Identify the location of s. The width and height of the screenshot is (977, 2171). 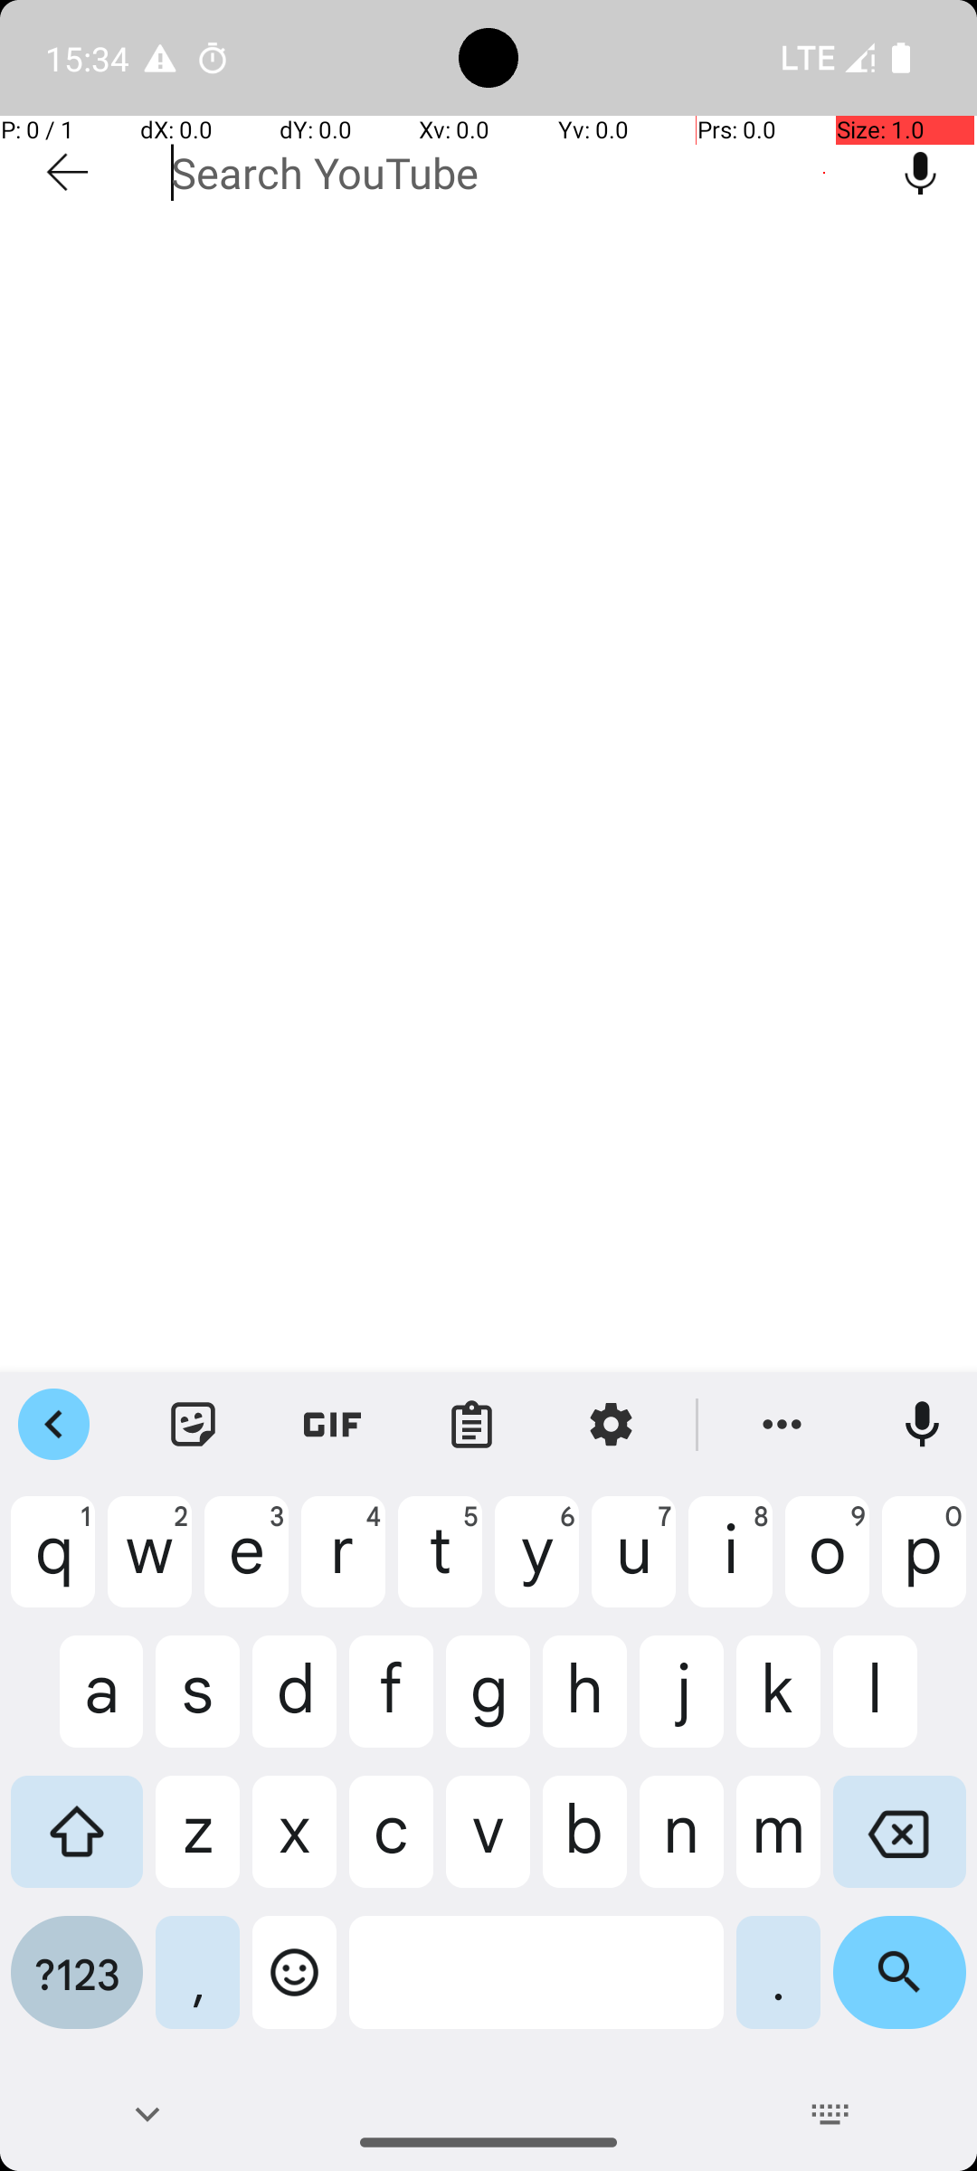
(197, 1706).